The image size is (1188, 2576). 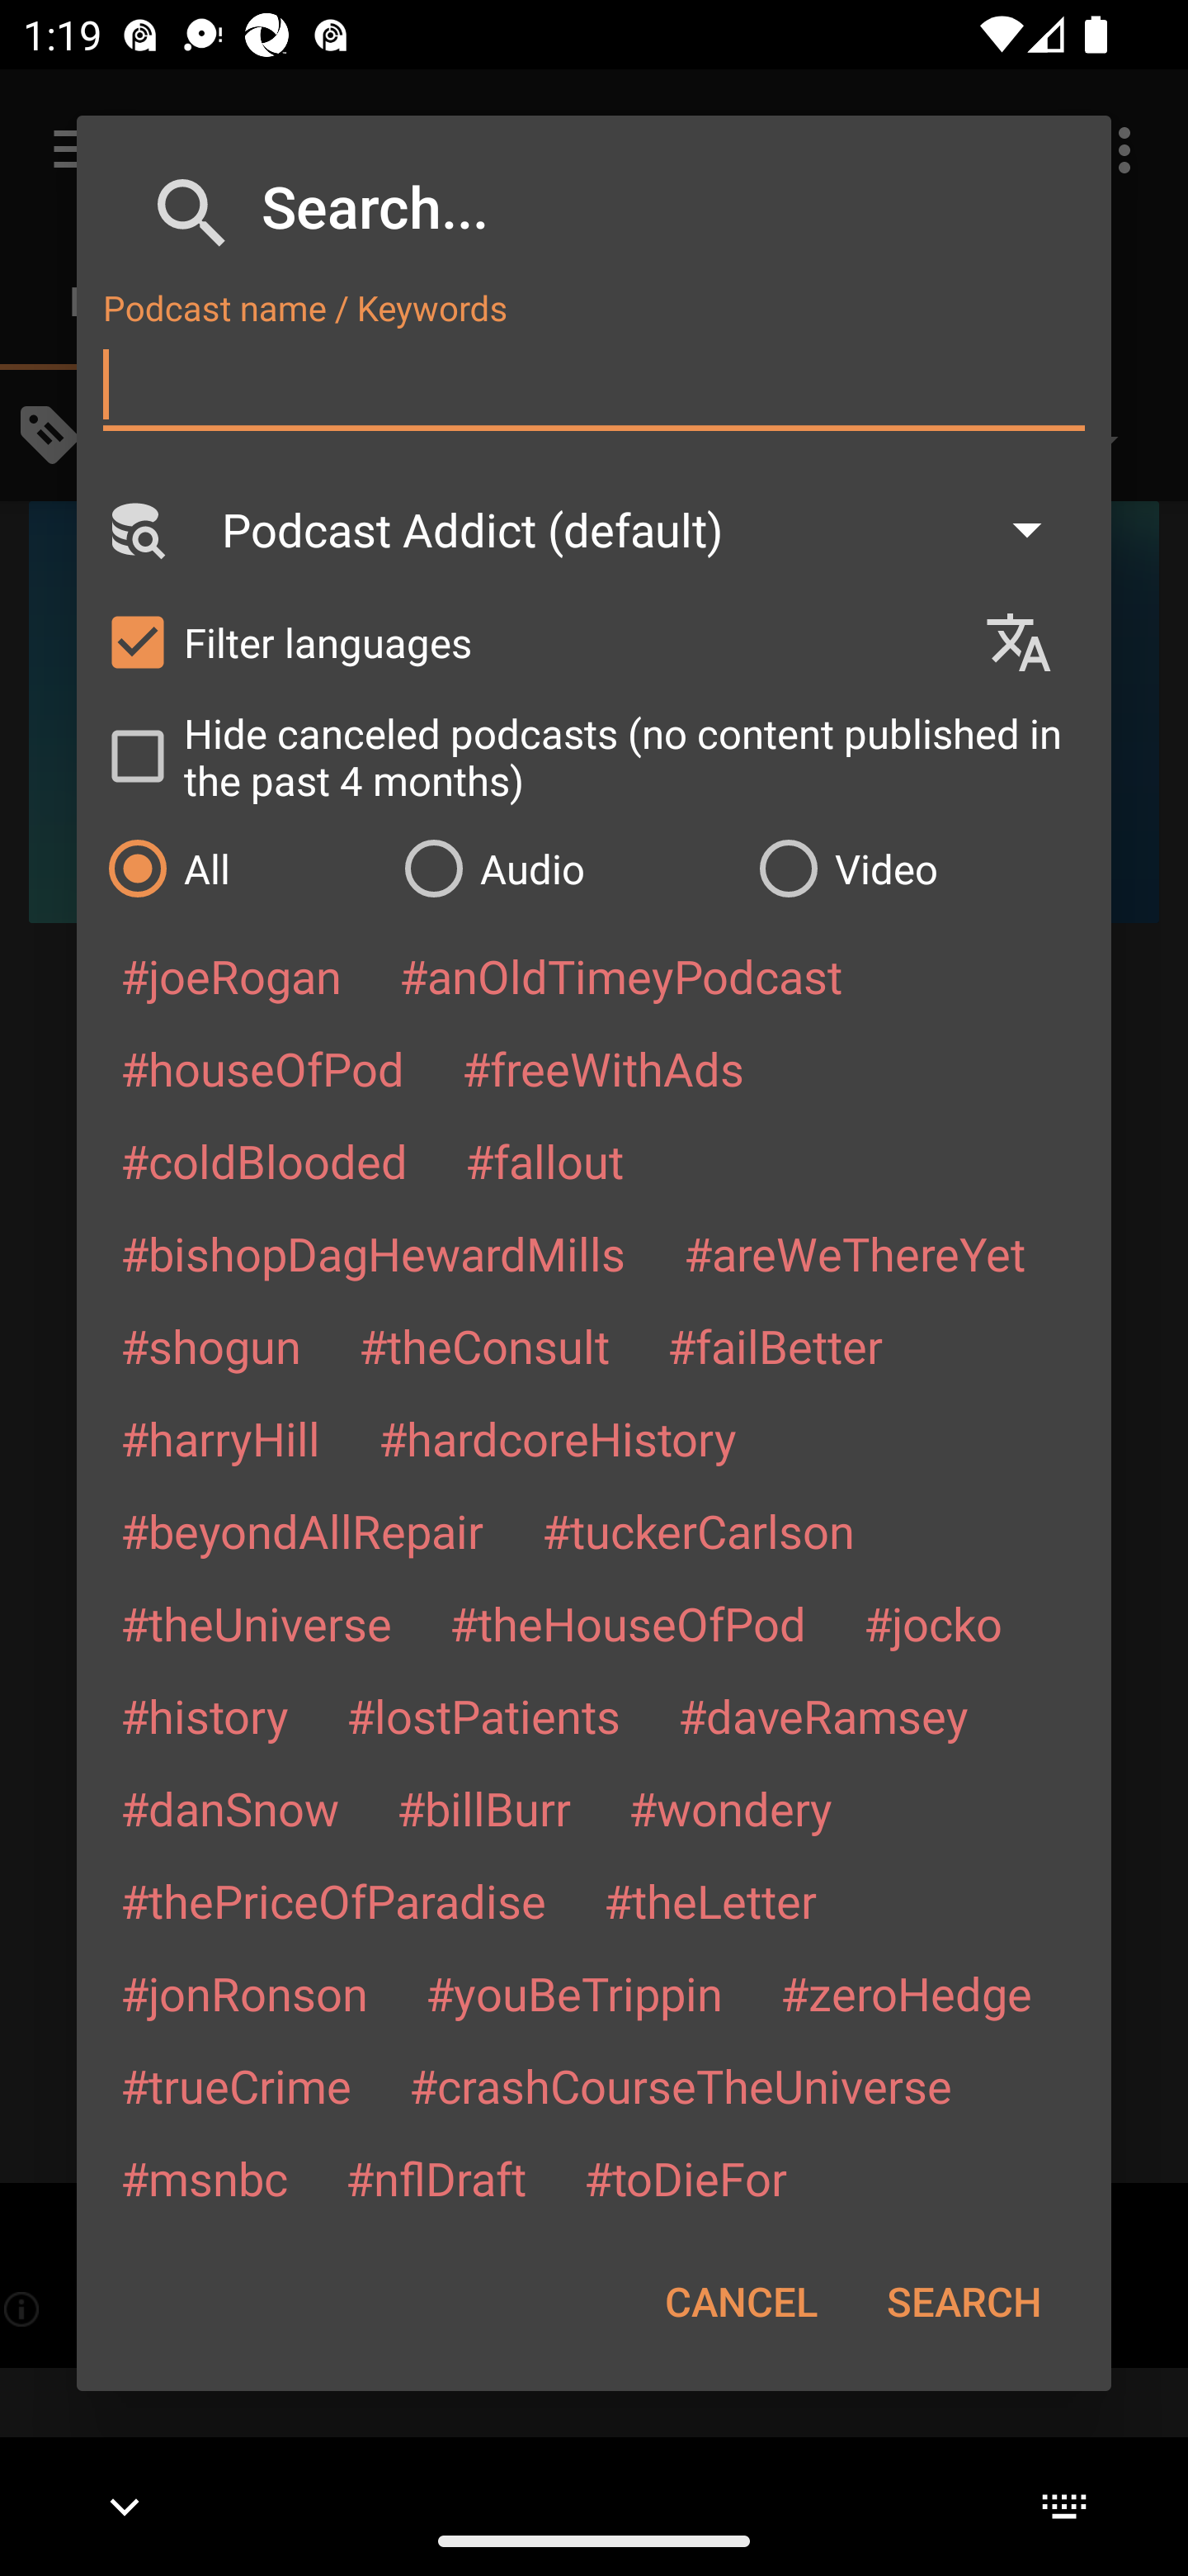 I want to click on #anOldTimeyPodcast, so click(x=620, y=976).